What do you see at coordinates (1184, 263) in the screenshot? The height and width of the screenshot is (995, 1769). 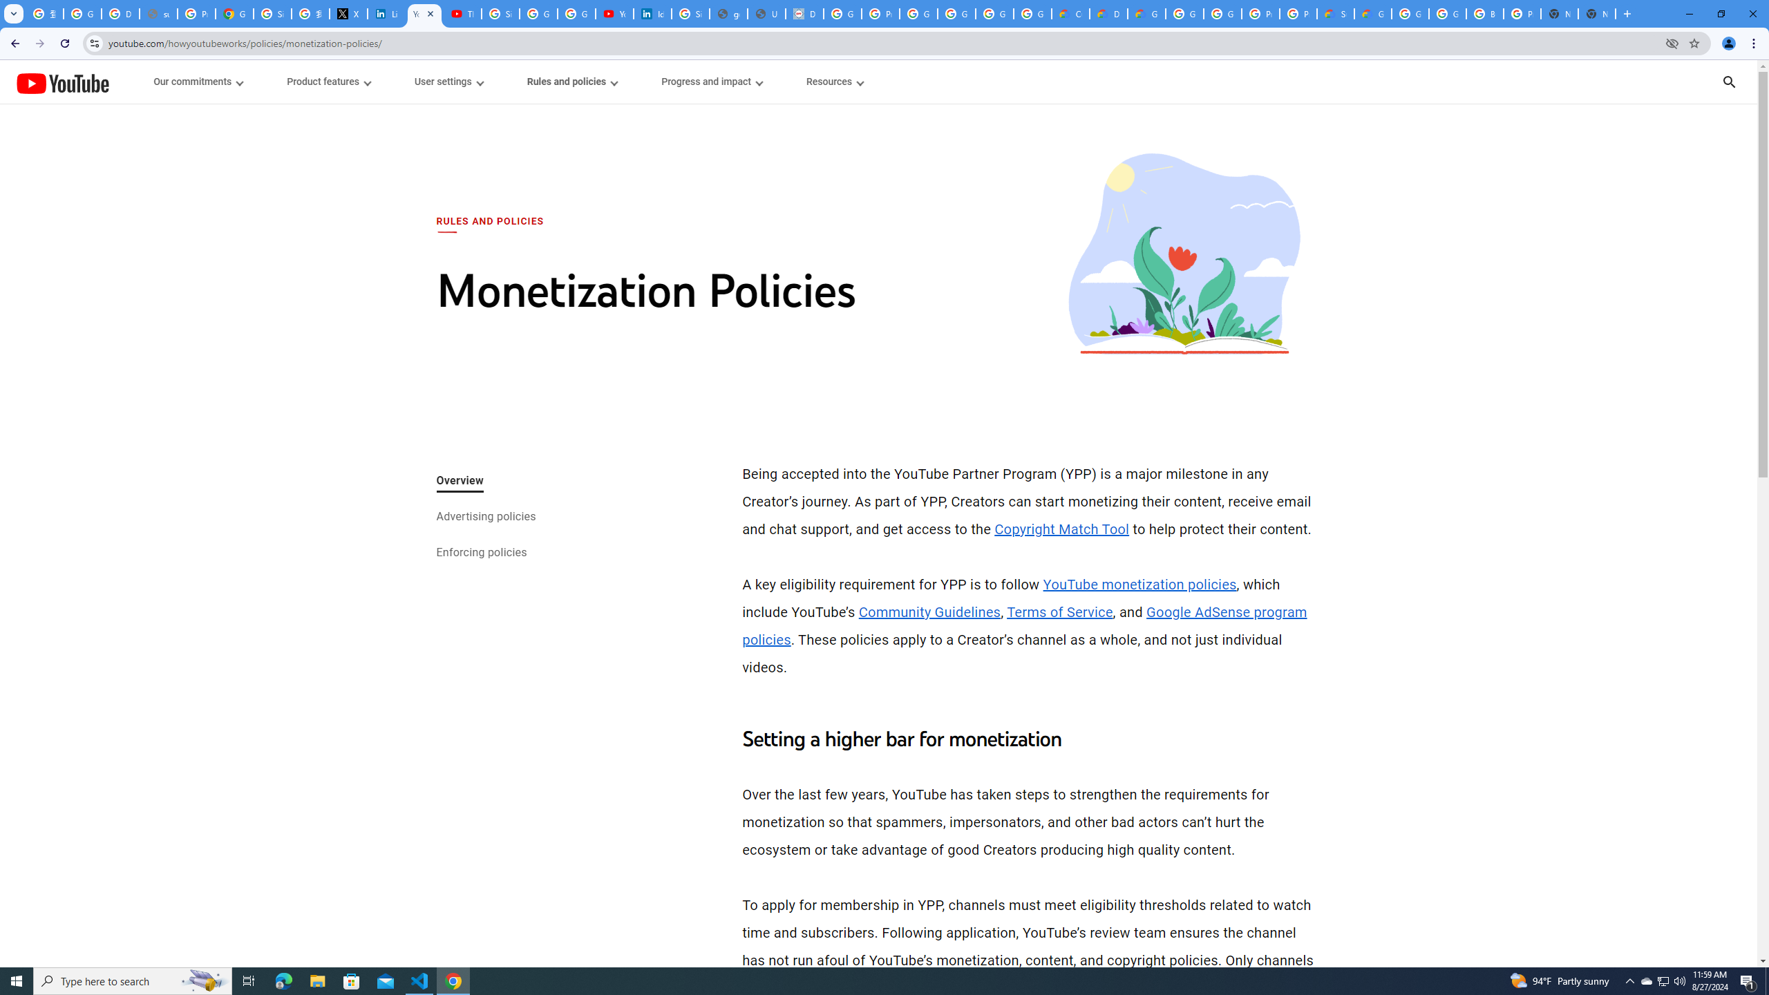 I see `Monetization policies` at bounding box center [1184, 263].